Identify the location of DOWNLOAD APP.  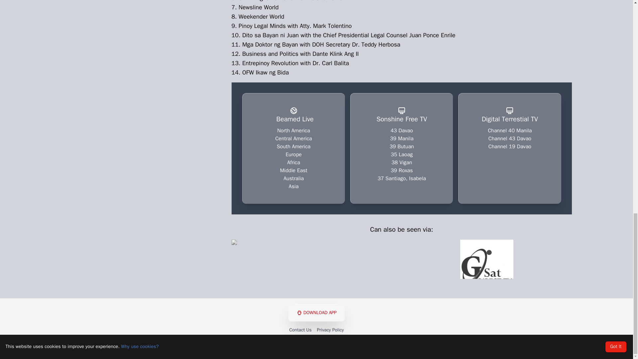
(316, 312).